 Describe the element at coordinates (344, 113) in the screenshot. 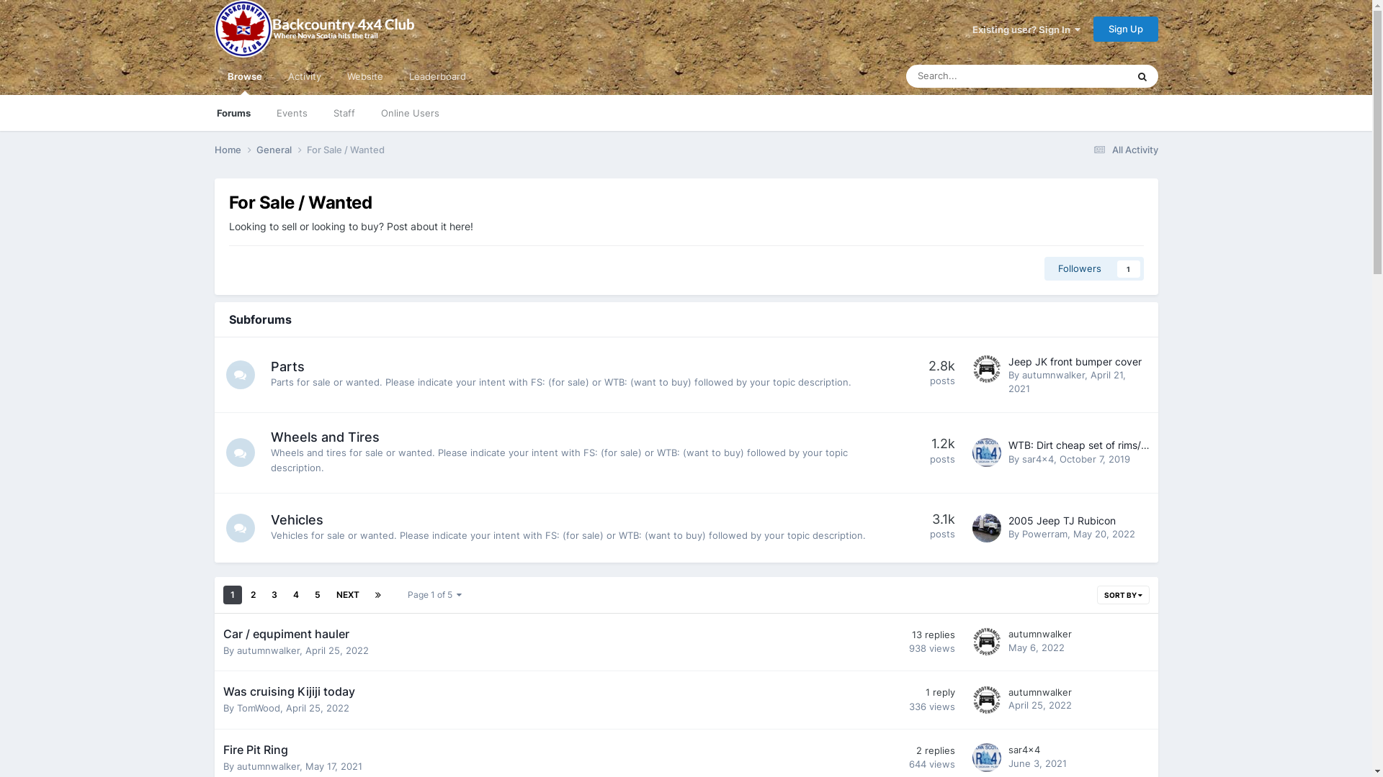

I see `Staff` at that location.